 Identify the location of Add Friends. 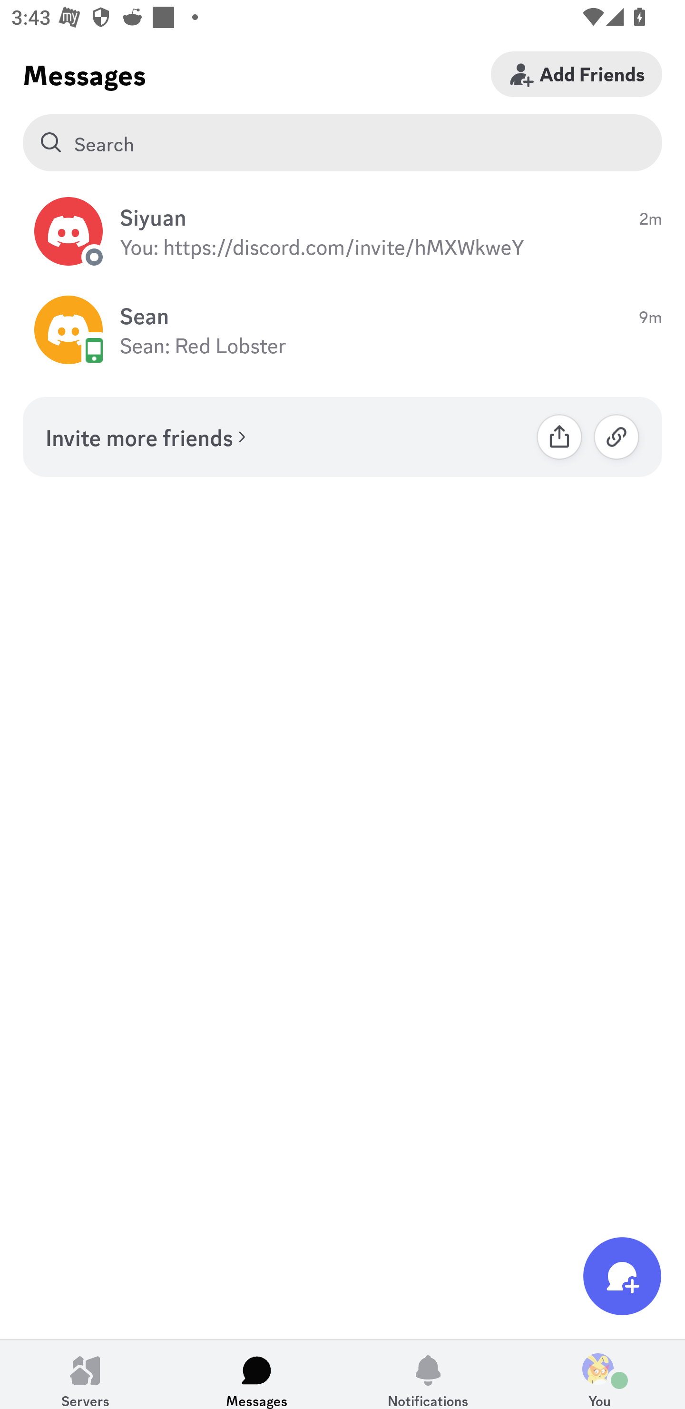
(577, 74).